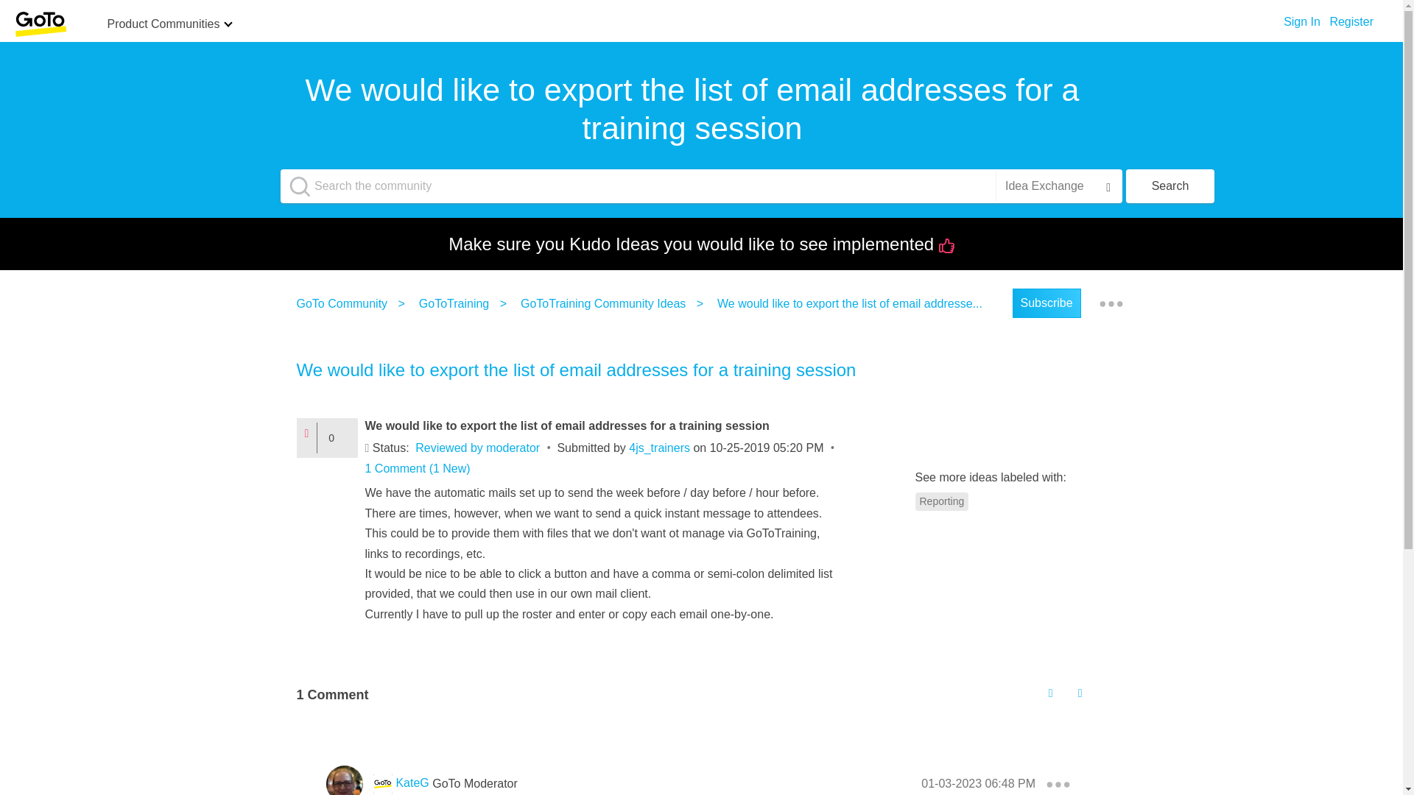  Describe the element at coordinates (941, 501) in the screenshot. I see `Reporting` at that location.